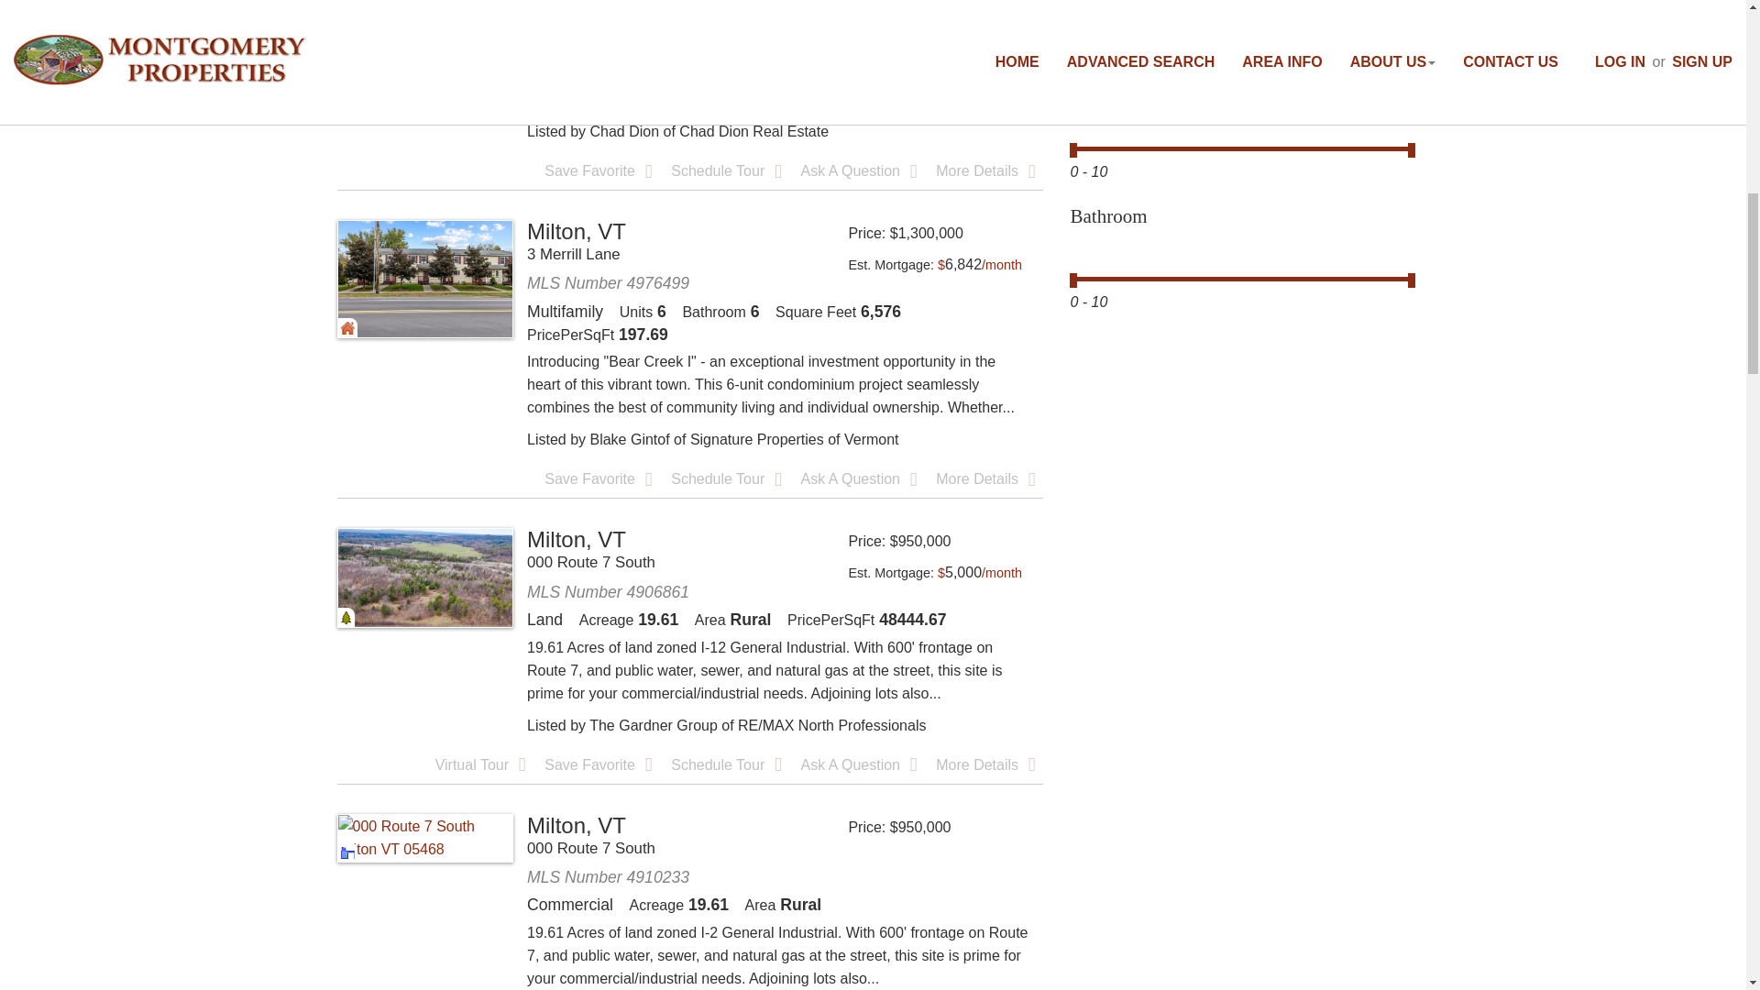 This screenshot has width=1760, height=990. What do you see at coordinates (980, 572) in the screenshot?
I see `click to adjust` at bounding box center [980, 572].